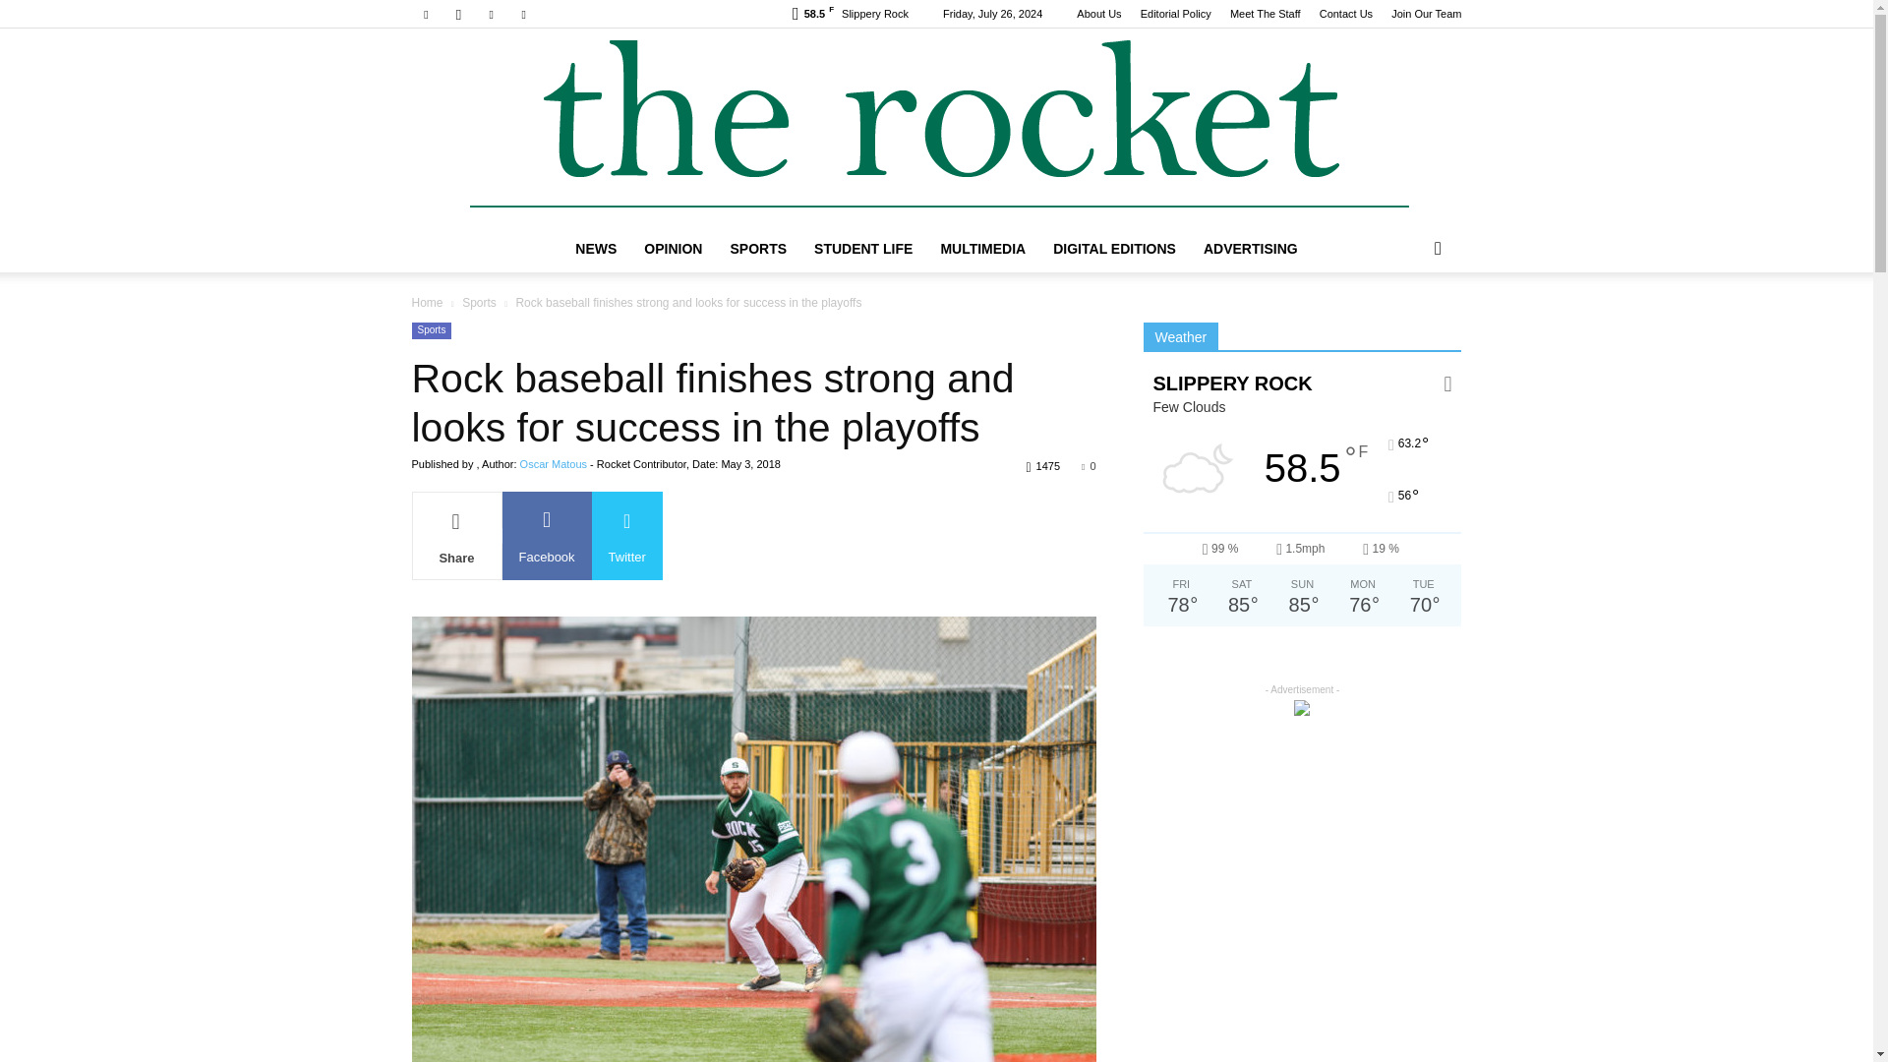  What do you see at coordinates (596, 248) in the screenshot?
I see `NEWS` at bounding box center [596, 248].